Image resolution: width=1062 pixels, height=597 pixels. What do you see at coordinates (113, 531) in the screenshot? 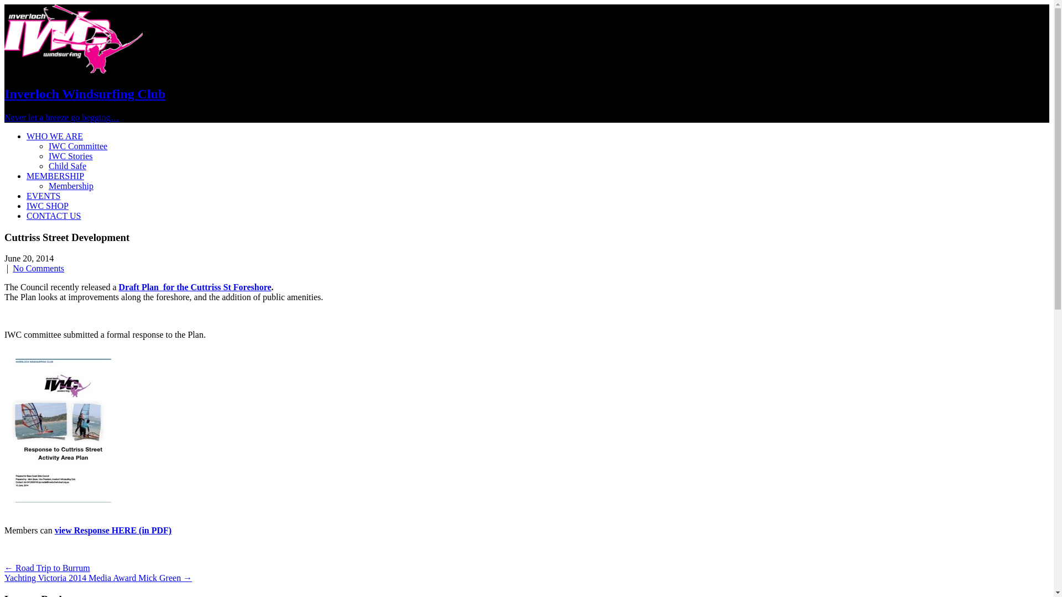
I see `view Response HERE (in PDF)` at bounding box center [113, 531].